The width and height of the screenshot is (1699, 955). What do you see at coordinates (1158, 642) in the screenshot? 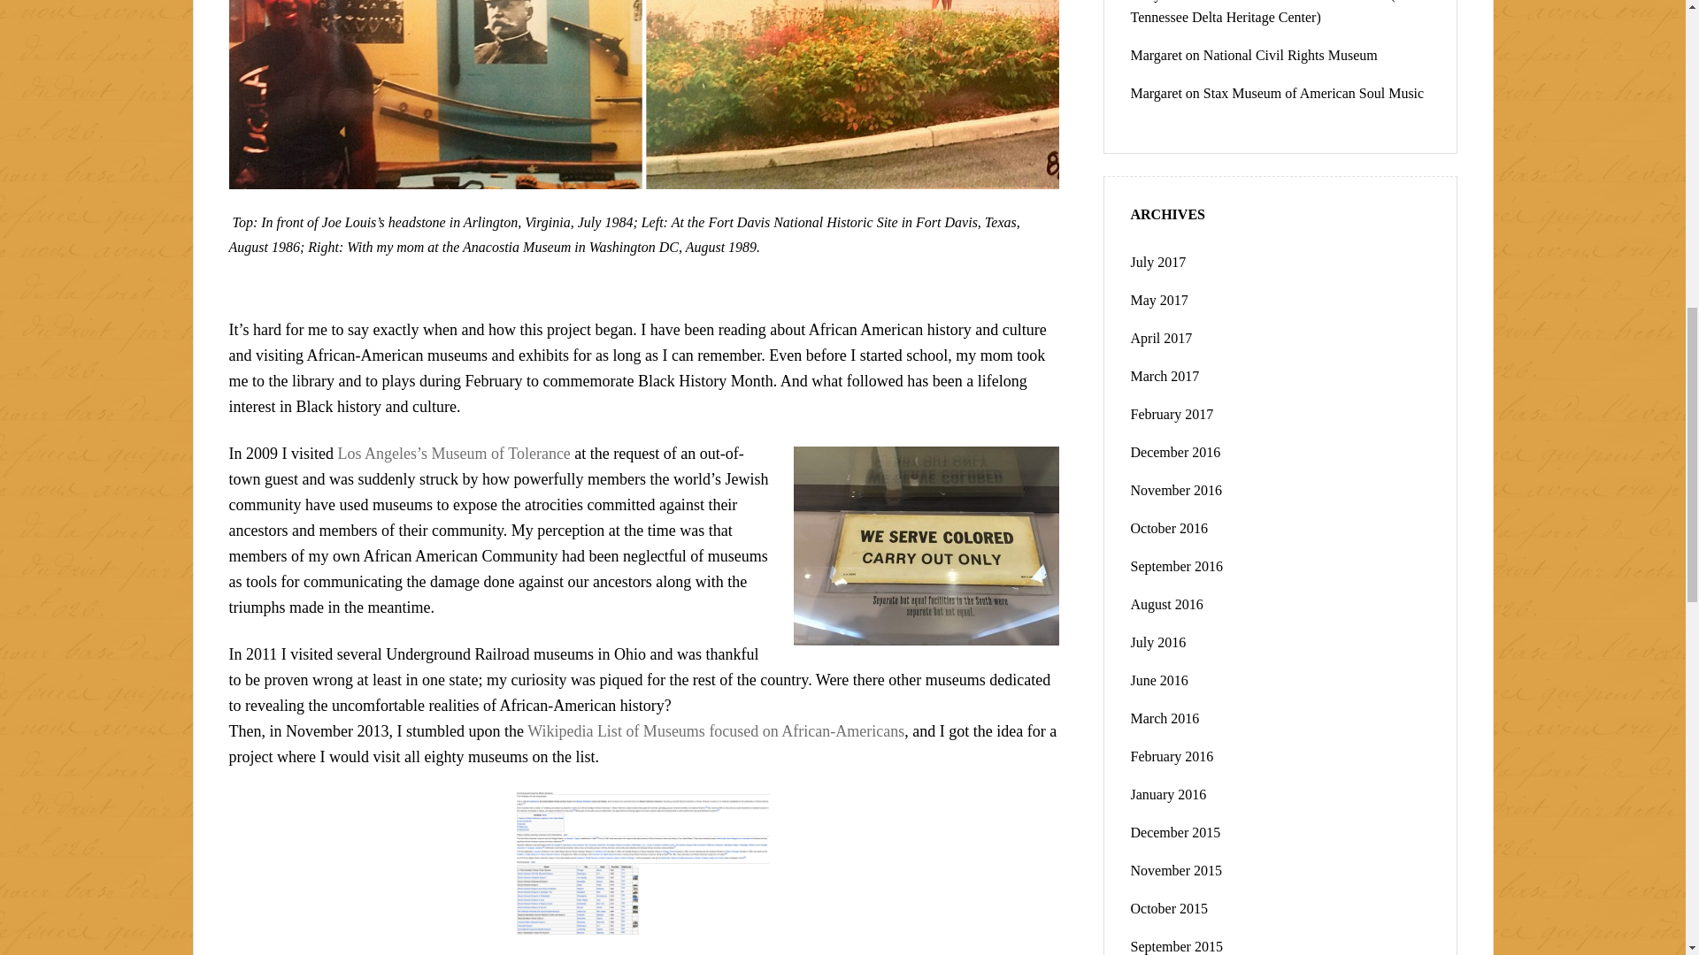
I see `July 2016` at bounding box center [1158, 642].